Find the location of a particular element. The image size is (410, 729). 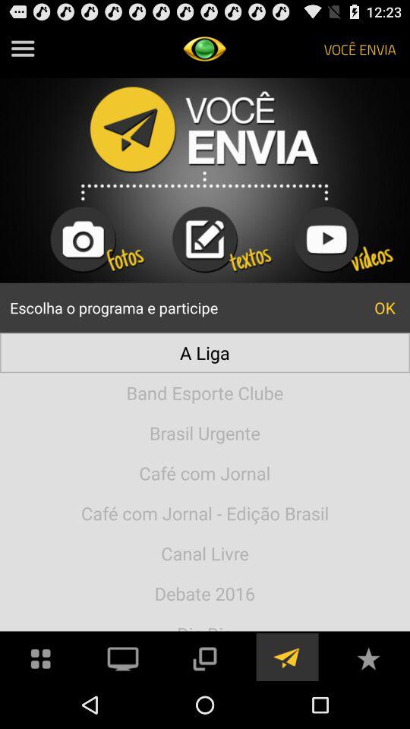

select option as favorite is located at coordinates (368, 658).